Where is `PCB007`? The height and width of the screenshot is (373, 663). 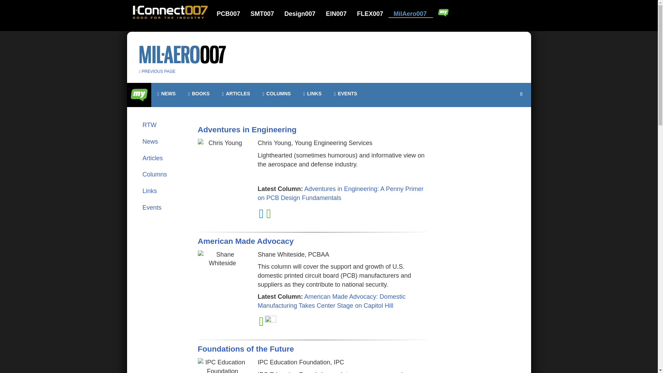
PCB007 is located at coordinates (233, 14).